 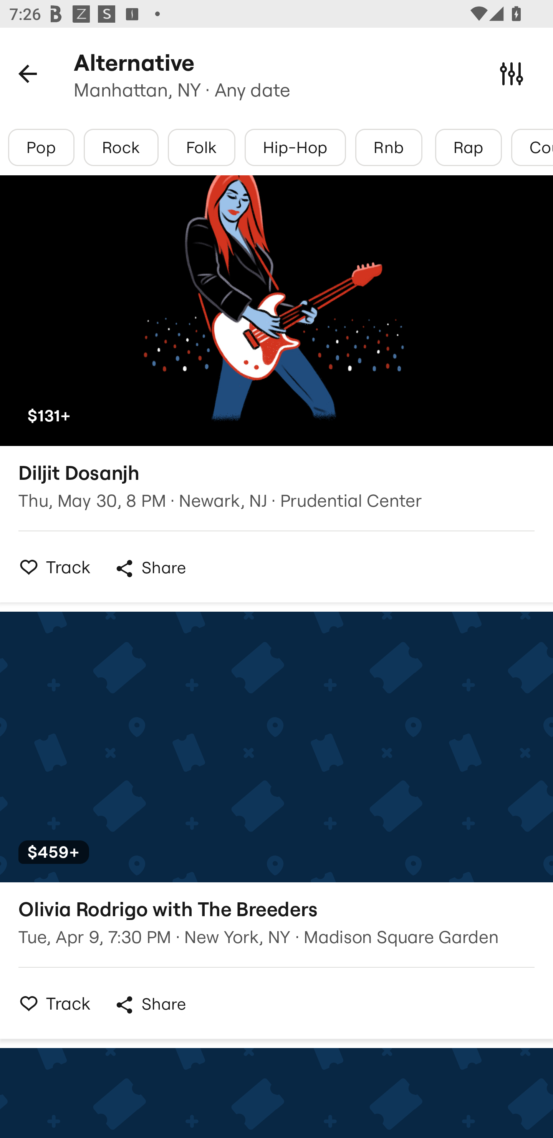 What do you see at coordinates (51, 567) in the screenshot?
I see `Track` at bounding box center [51, 567].